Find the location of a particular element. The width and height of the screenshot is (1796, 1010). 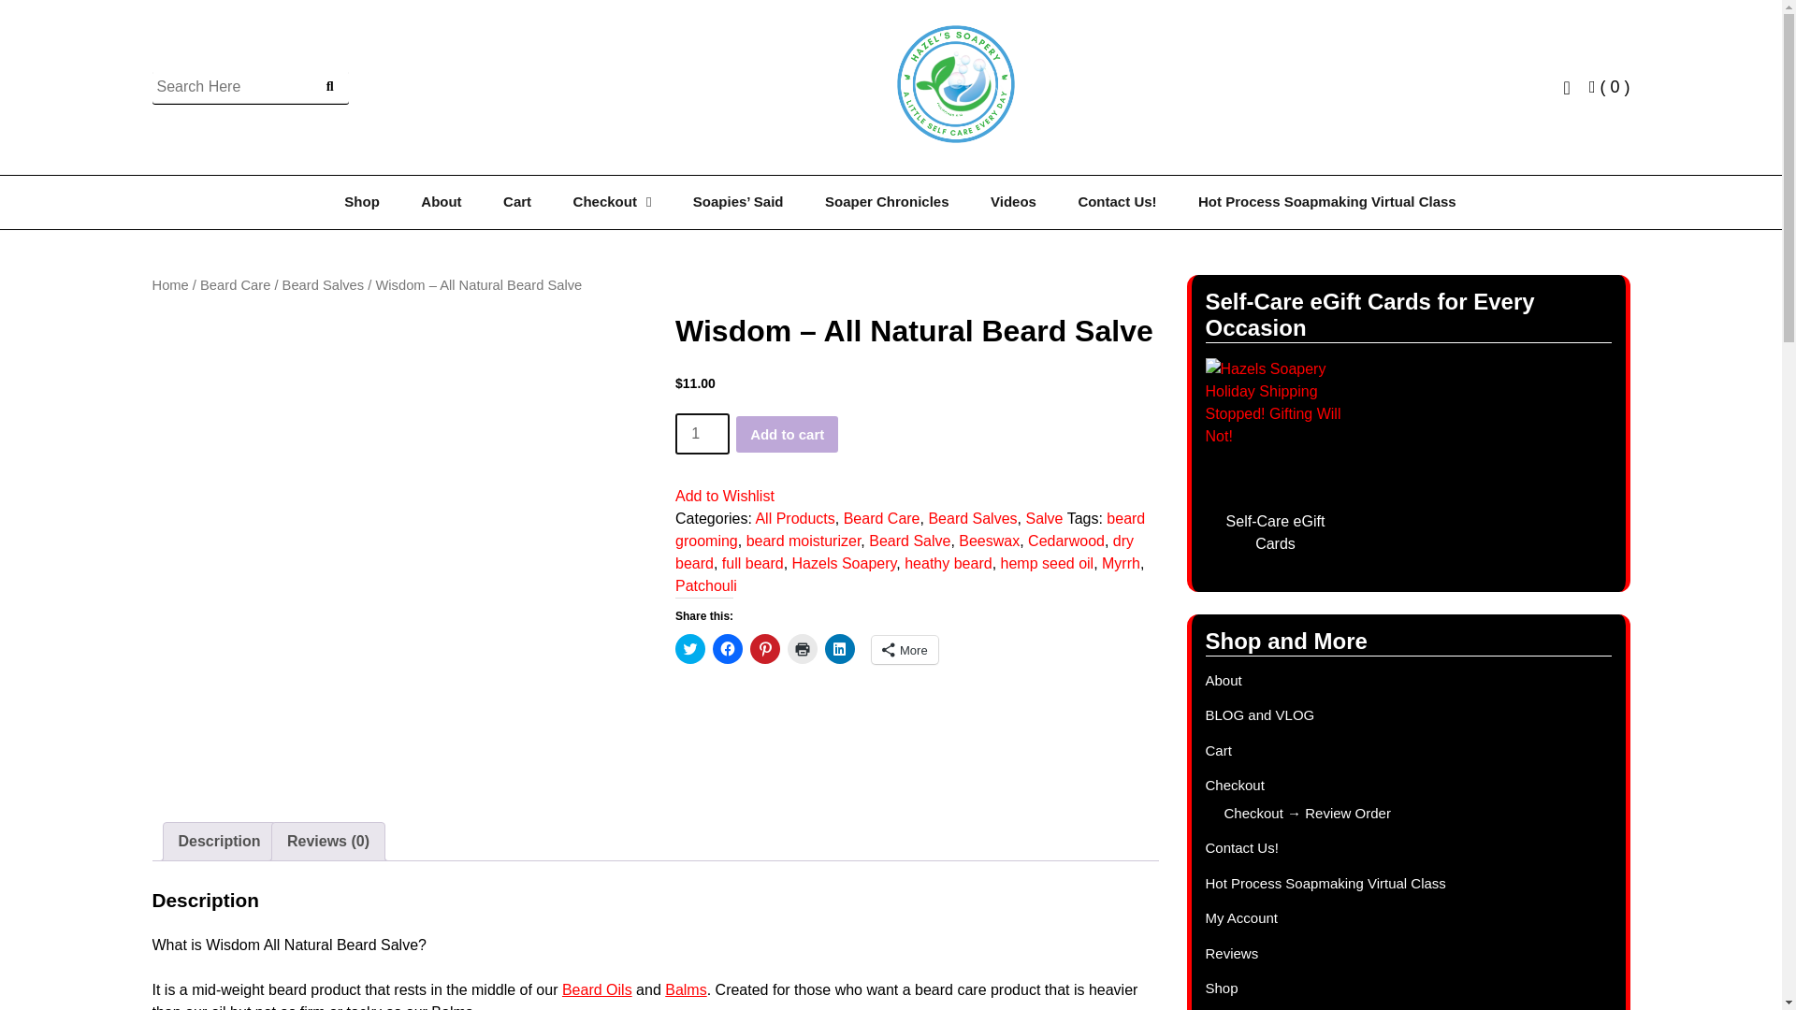

Beard Salves is located at coordinates (323, 284).